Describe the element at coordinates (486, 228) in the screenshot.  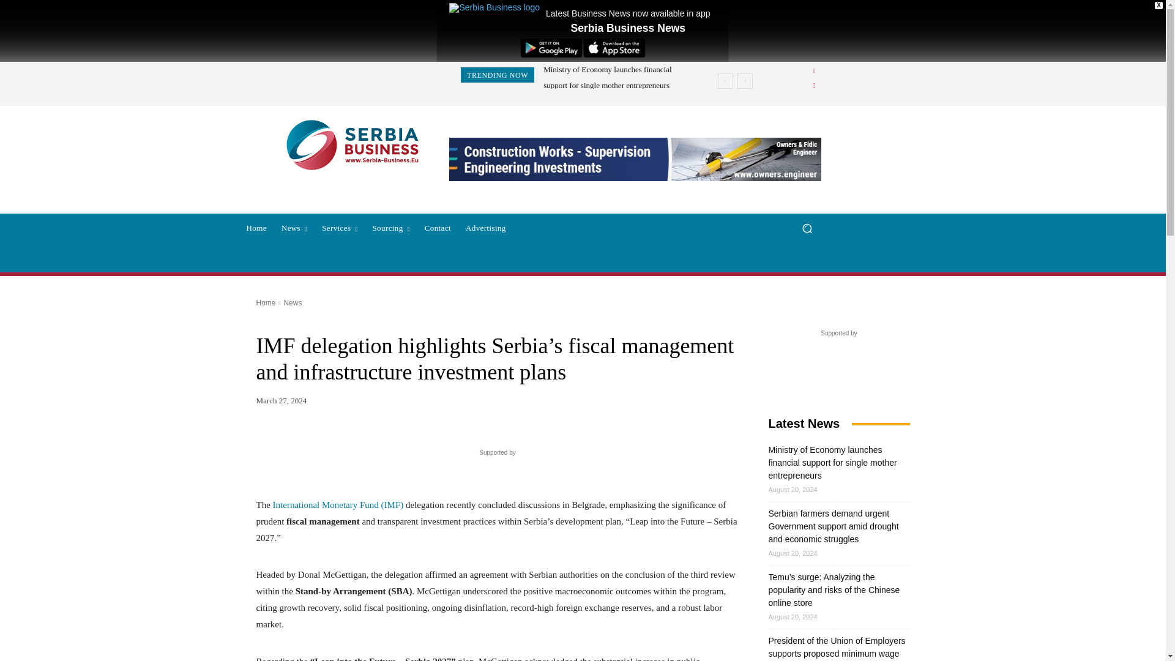
I see `Advertising` at that location.